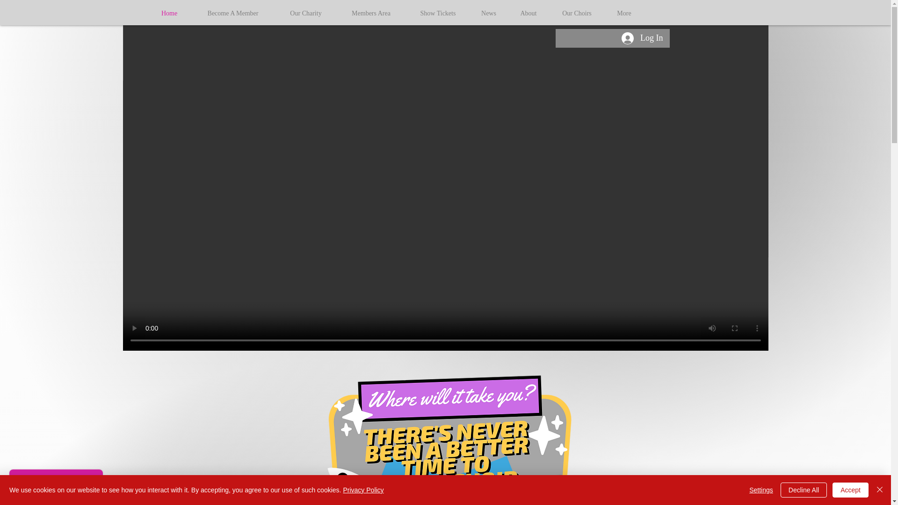 The height and width of the screenshot is (505, 898). Describe the element at coordinates (169, 14) in the screenshot. I see `Home` at that location.